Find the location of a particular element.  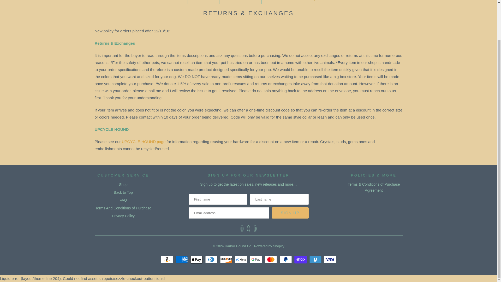

American Express is located at coordinates (182, 259).